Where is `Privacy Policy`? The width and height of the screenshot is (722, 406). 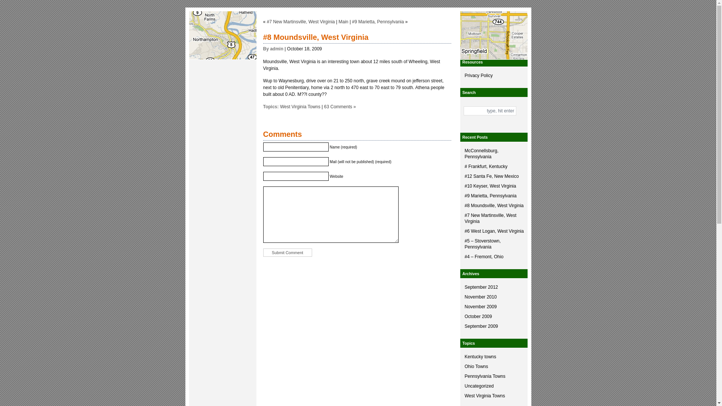 Privacy Policy is located at coordinates (494, 76).